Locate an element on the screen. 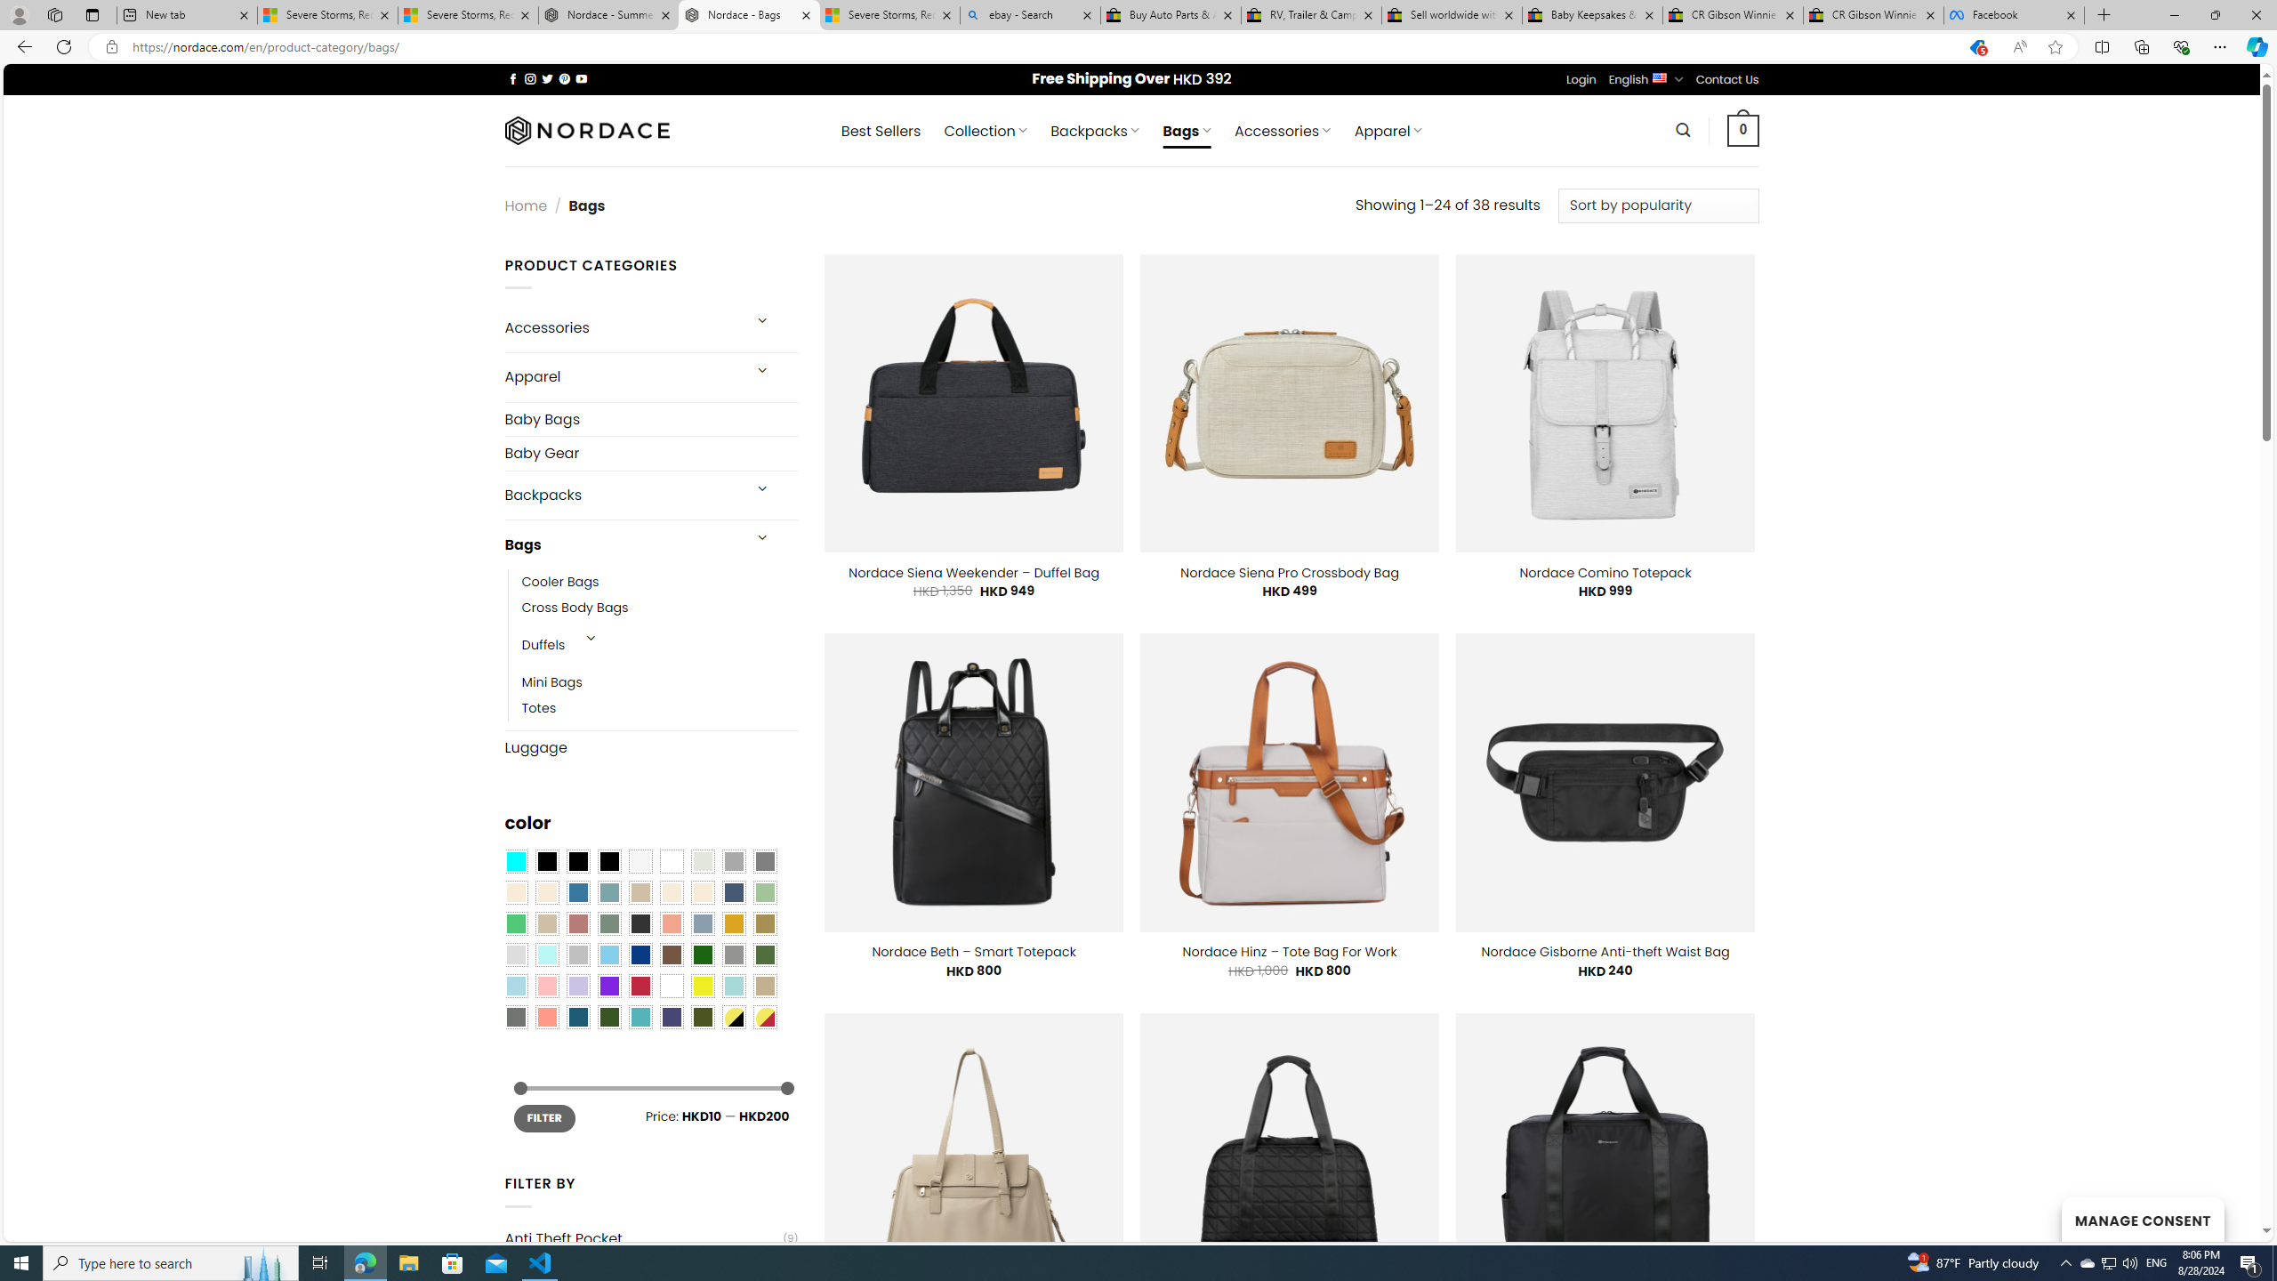  Light Blue is located at coordinates (515, 986).